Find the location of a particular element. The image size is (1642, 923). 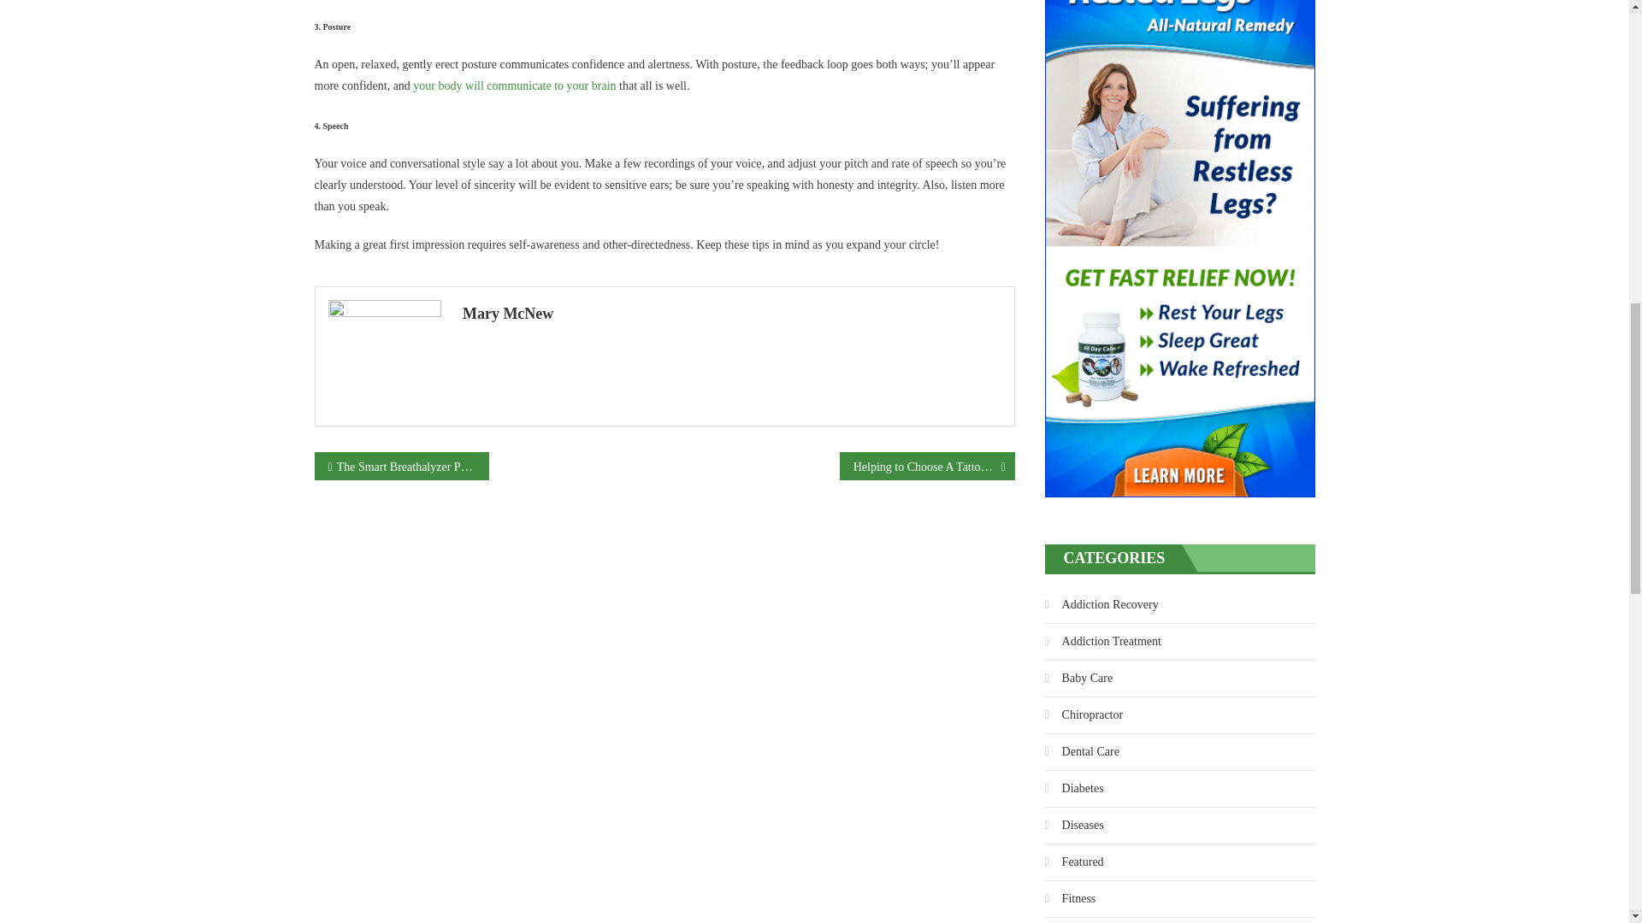

your body will communicate to your brain is located at coordinates (515, 85).